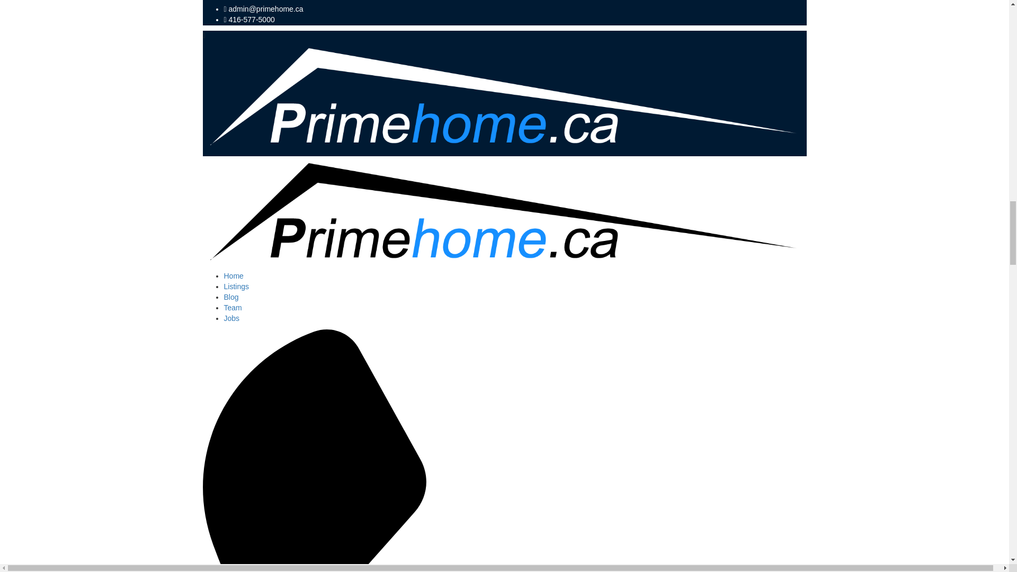 The image size is (1017, 572). I want to click on Jobs, so click(231, 318).